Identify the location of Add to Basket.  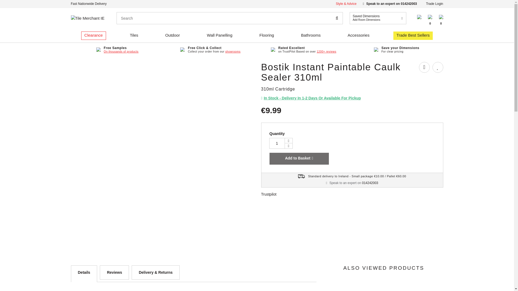
(424, 67).